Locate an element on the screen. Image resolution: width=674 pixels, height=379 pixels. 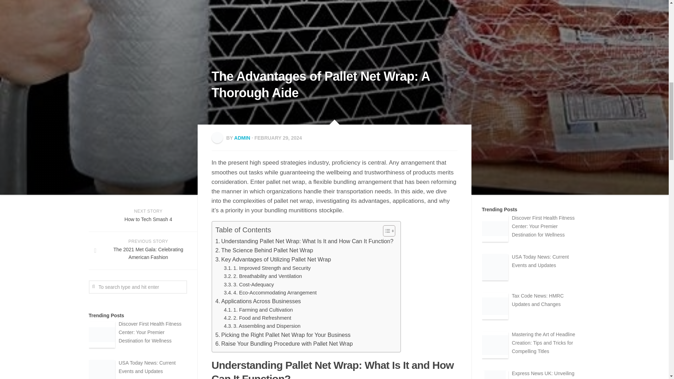
Key Advantages of Utilizing Pallet Net Wrap is located at coordinates (273, 259).